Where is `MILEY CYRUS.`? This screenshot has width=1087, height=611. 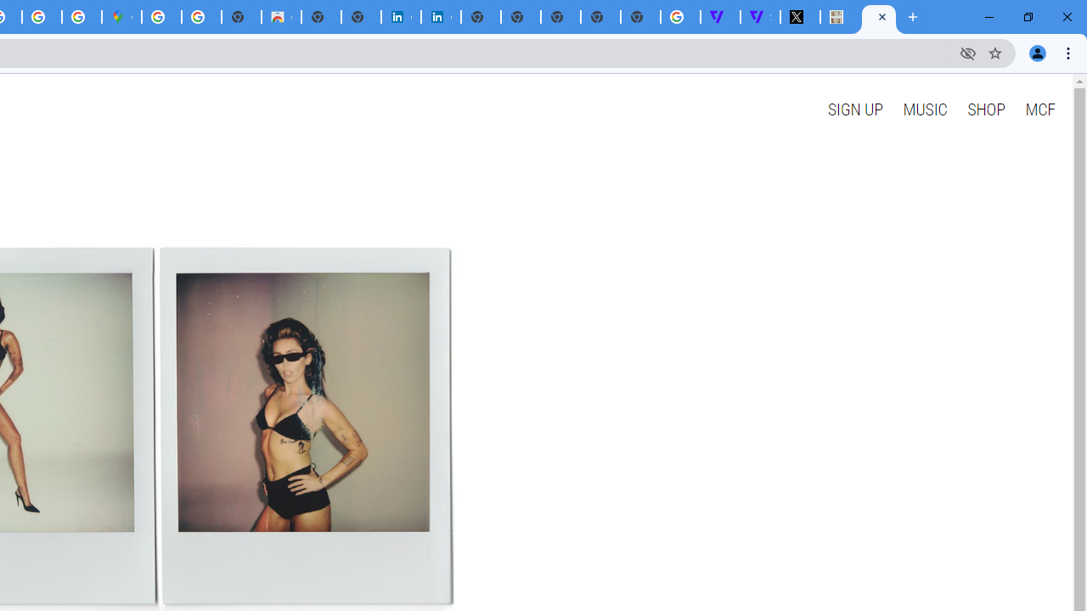
MILEY CYRUS. is located at coordinates (840, 17).